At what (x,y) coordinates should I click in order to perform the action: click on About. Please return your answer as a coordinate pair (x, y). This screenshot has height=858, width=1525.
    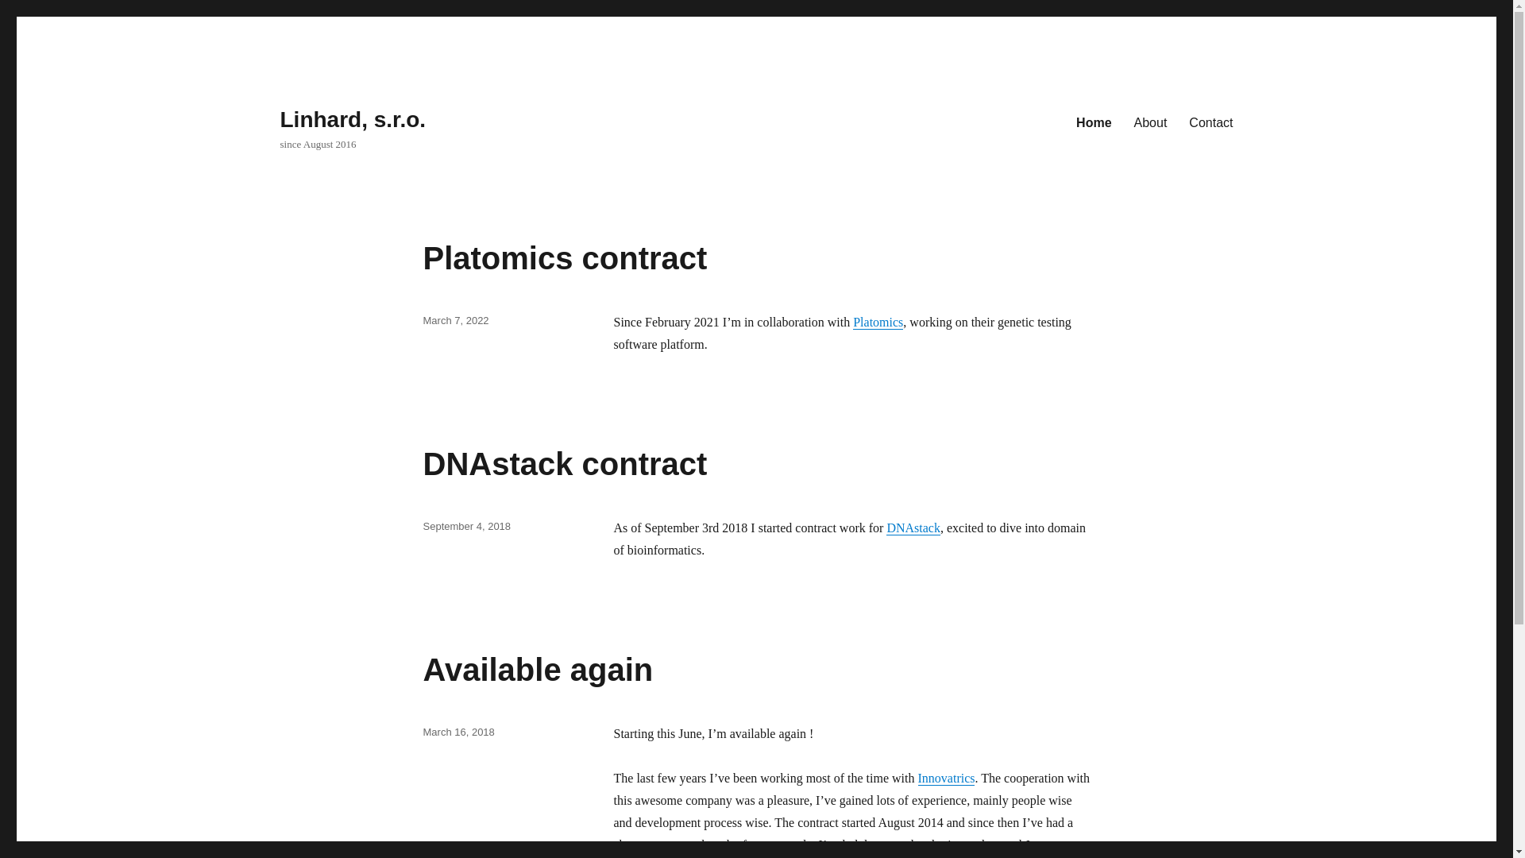
    Looking at the image, I should click on (1150, 122).